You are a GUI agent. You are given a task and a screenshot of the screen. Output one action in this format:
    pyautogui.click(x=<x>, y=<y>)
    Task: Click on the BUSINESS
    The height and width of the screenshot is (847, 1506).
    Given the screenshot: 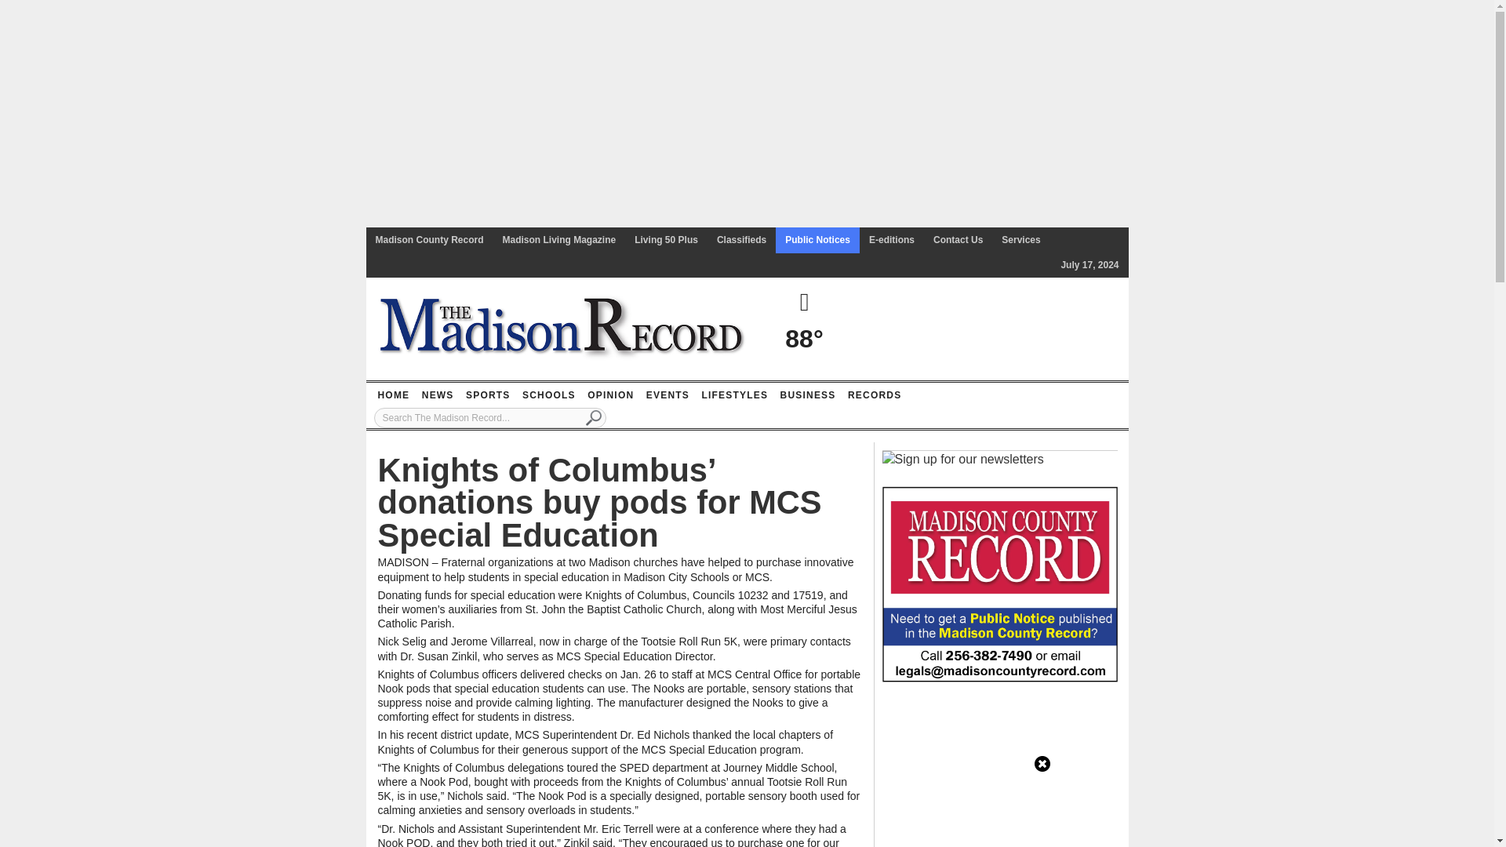 What is the action you would take?
    pyautogui.click(x=808, y=395)
    